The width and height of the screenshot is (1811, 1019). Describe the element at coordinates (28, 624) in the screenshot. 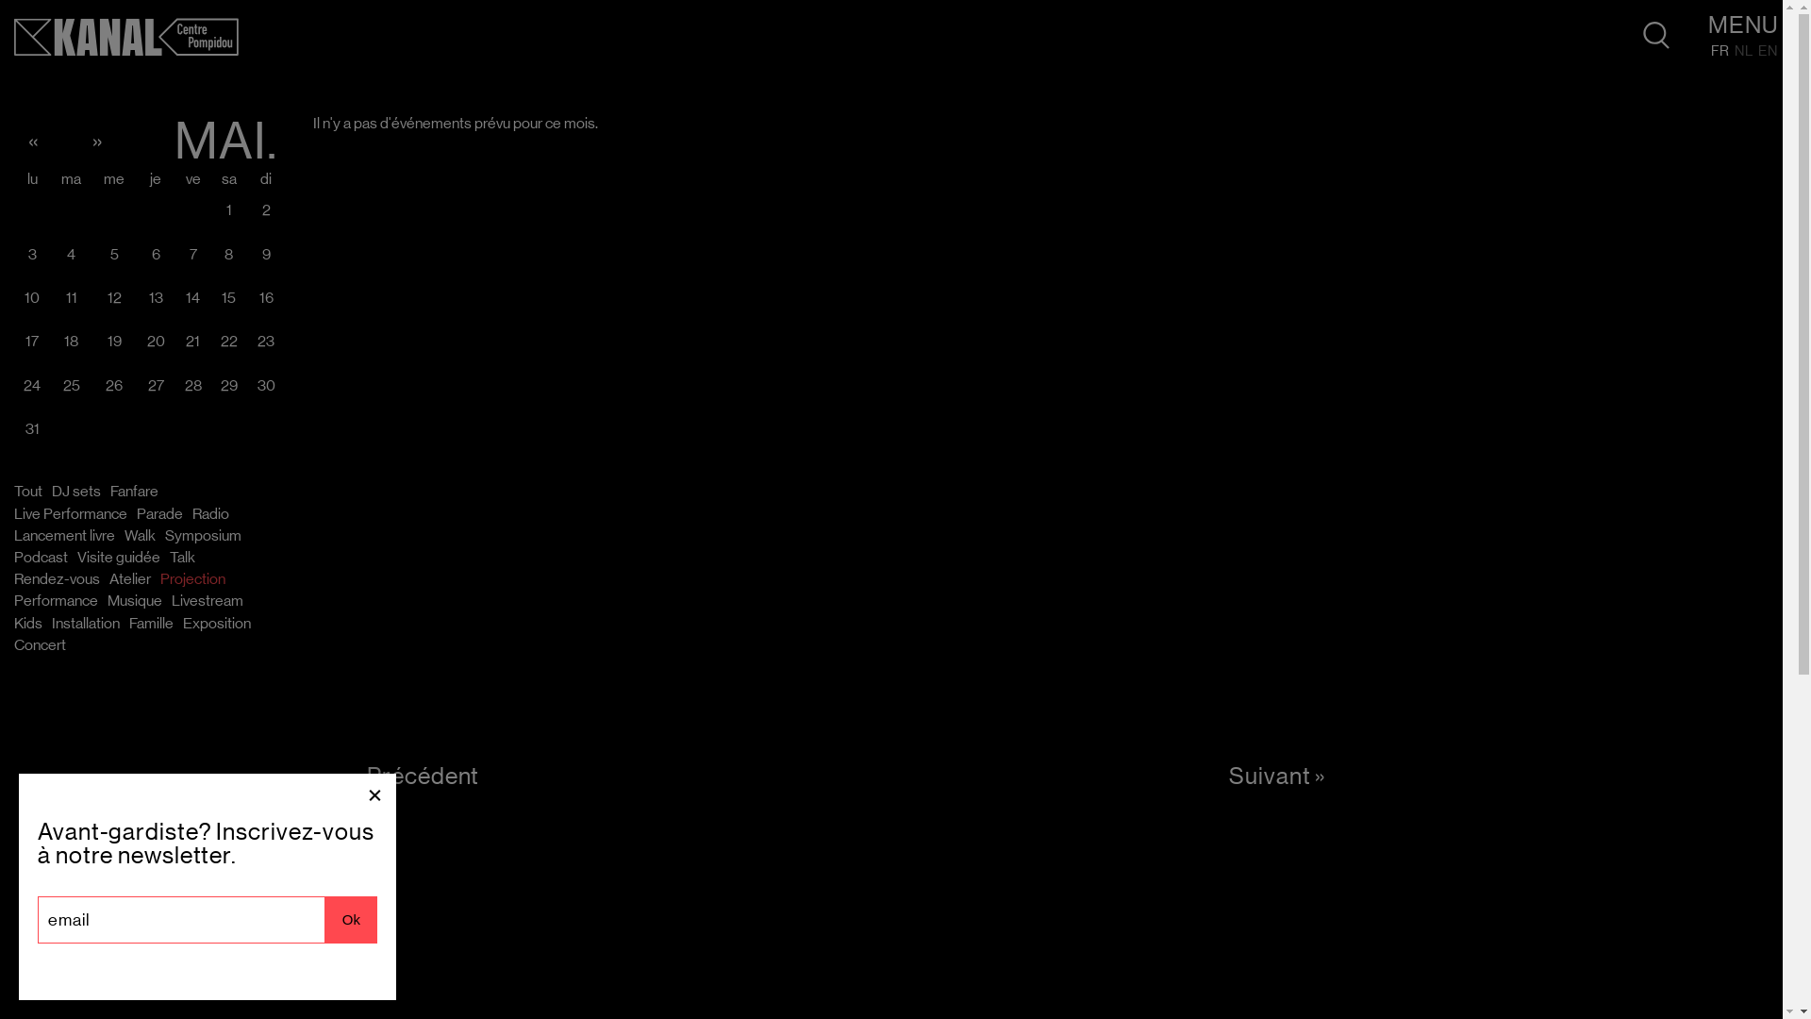

I see `Kids` at that location.